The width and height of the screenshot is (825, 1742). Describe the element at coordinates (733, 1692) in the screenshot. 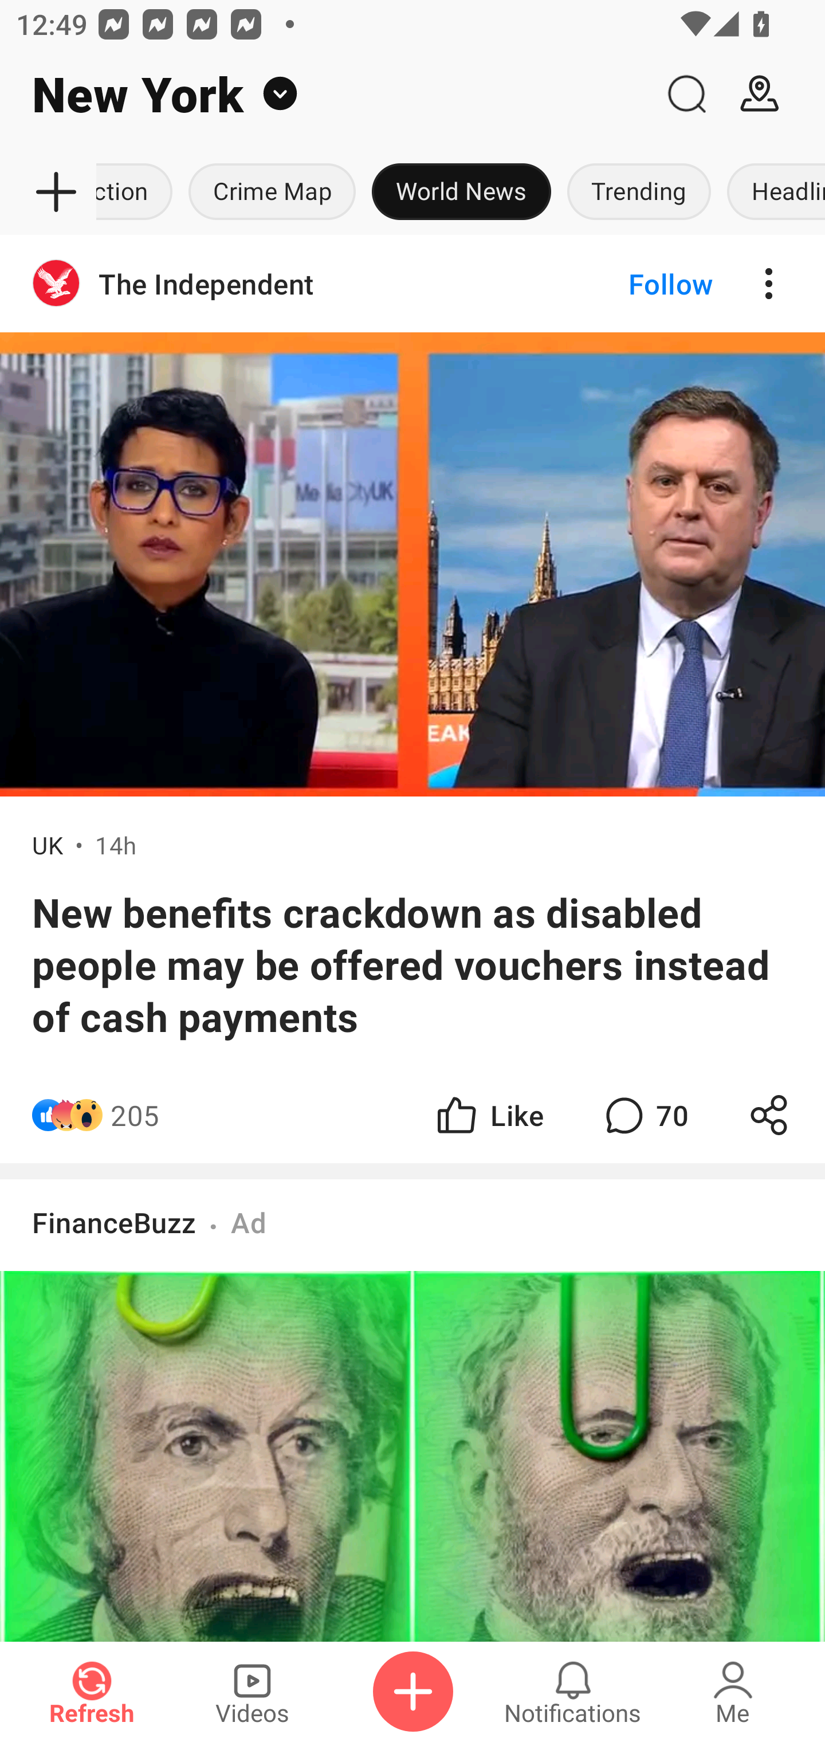

I see `Me` at that location.